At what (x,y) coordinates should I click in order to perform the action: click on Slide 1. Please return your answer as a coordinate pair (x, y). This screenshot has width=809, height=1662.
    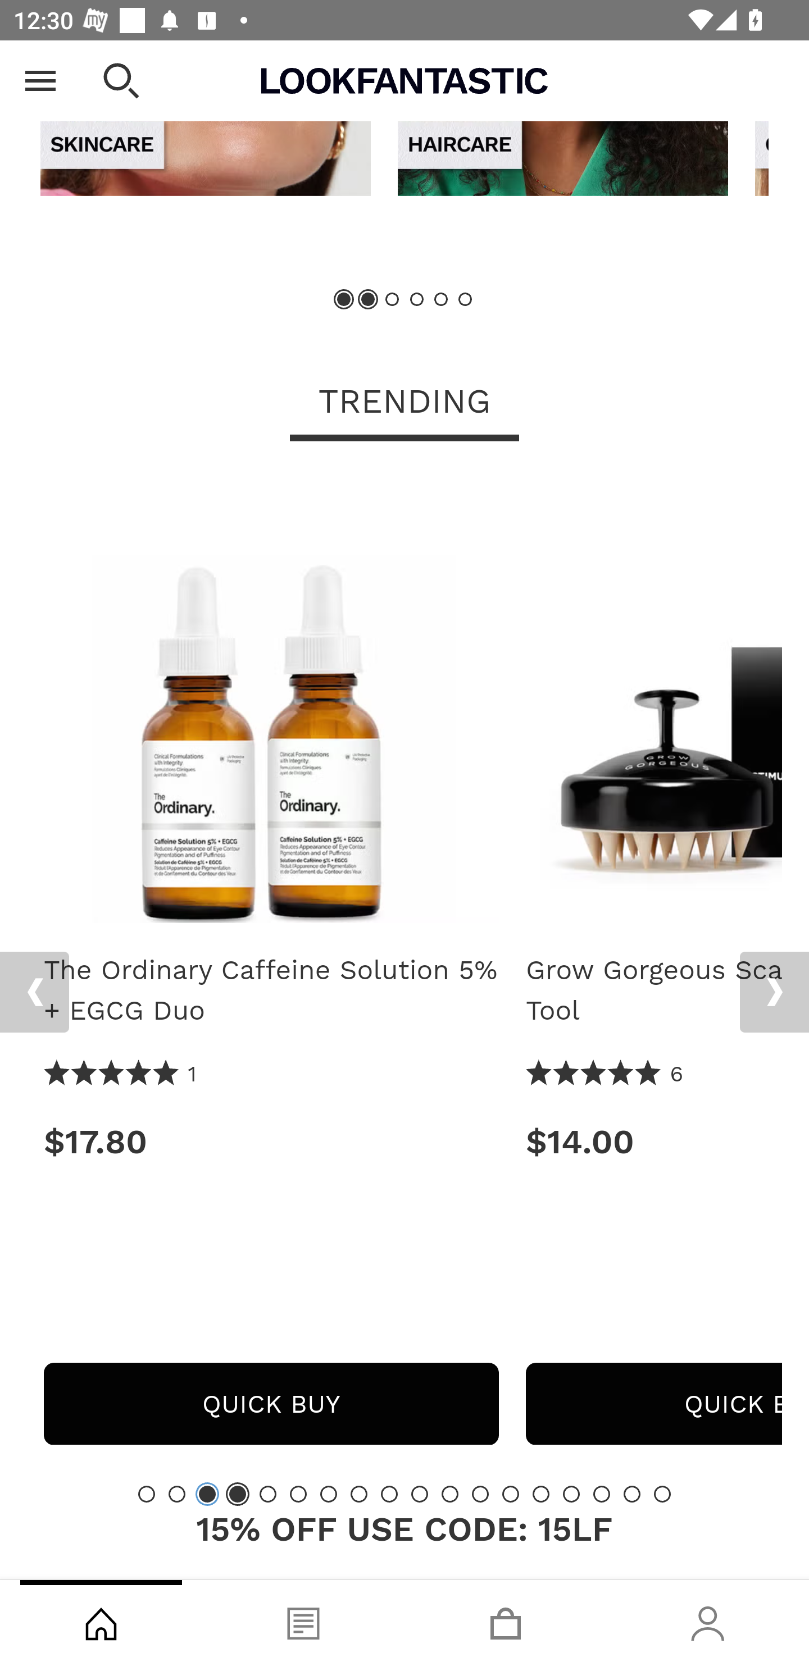
    Looking at the image, I should click on (147, 1495).